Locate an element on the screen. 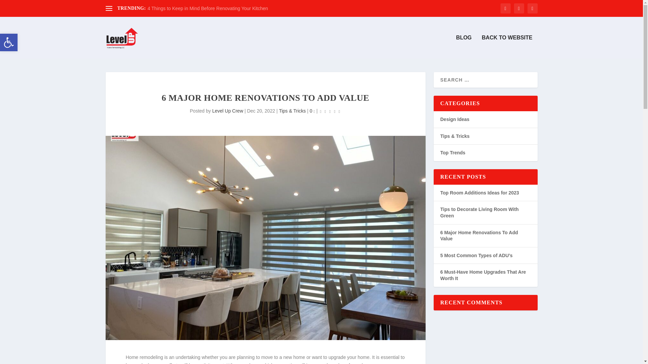 Image resolution: width=648 pixels, height=364 pixels. 0 is located at coordinates (312, 111).